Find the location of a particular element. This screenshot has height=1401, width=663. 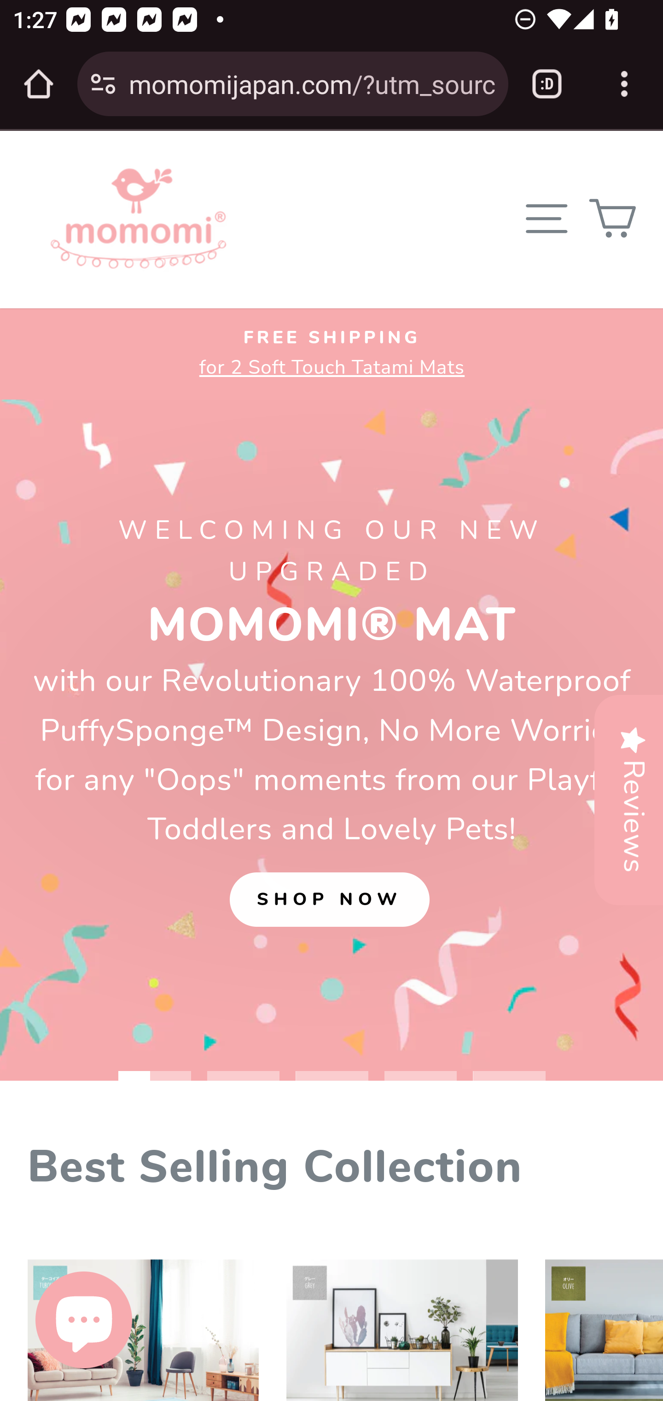

SHOP NOW is located at coordinates (329, 899).